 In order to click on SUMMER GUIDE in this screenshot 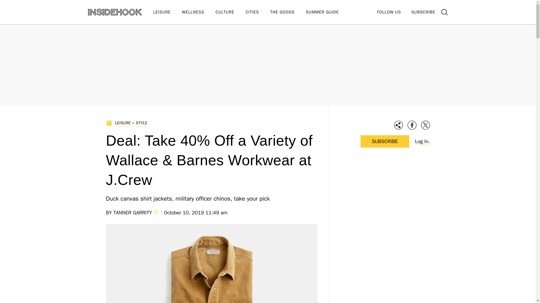, I will do `click(328, 12)`.